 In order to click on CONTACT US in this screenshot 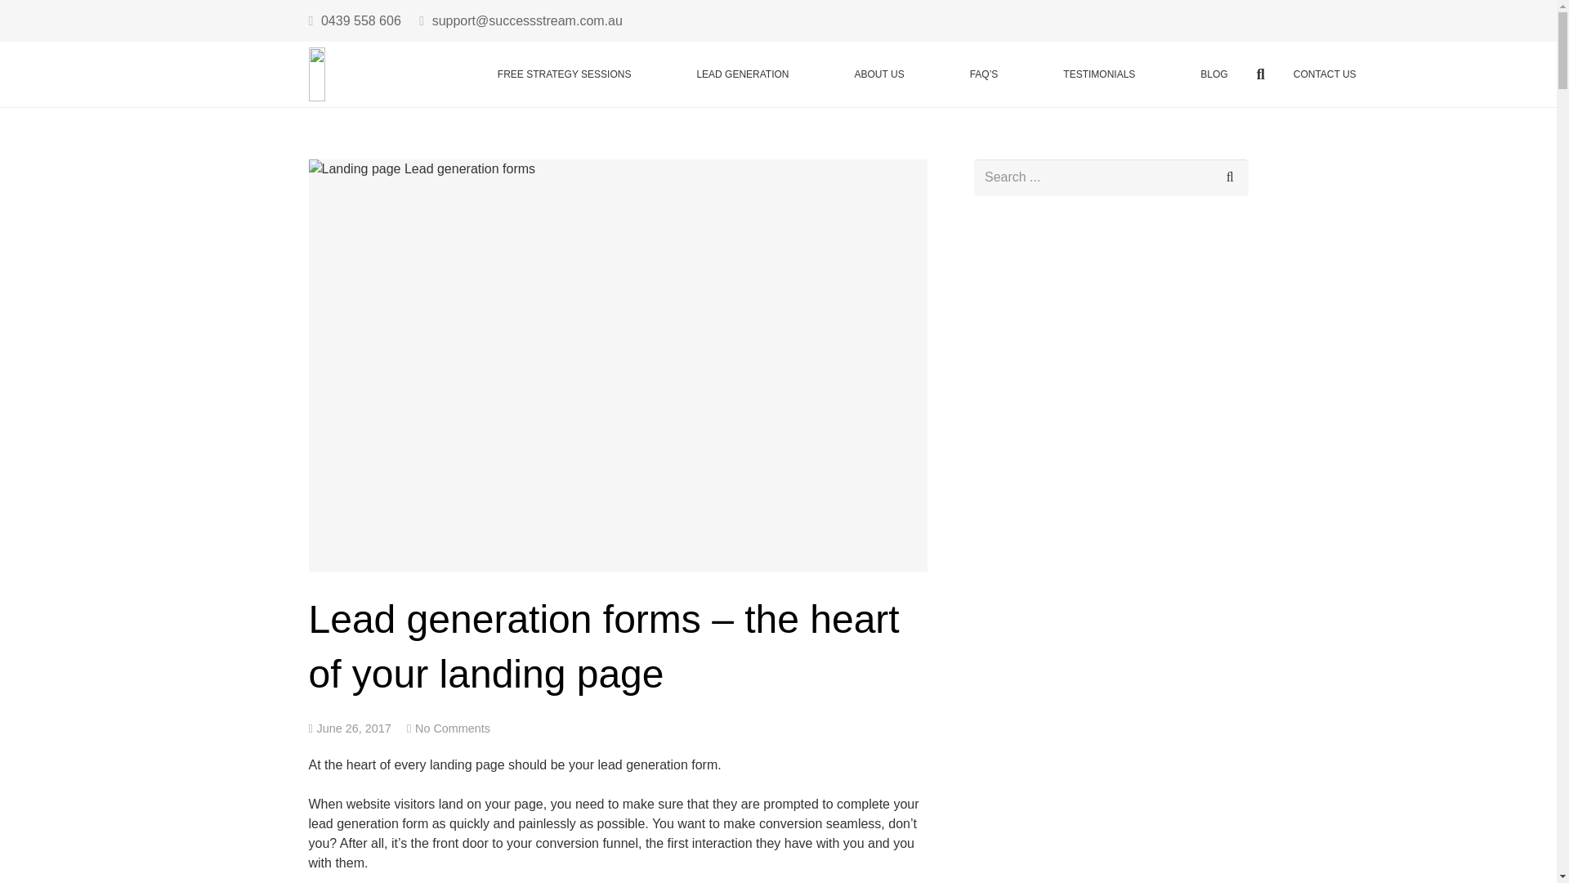, I will do `click(1325, 74)`.